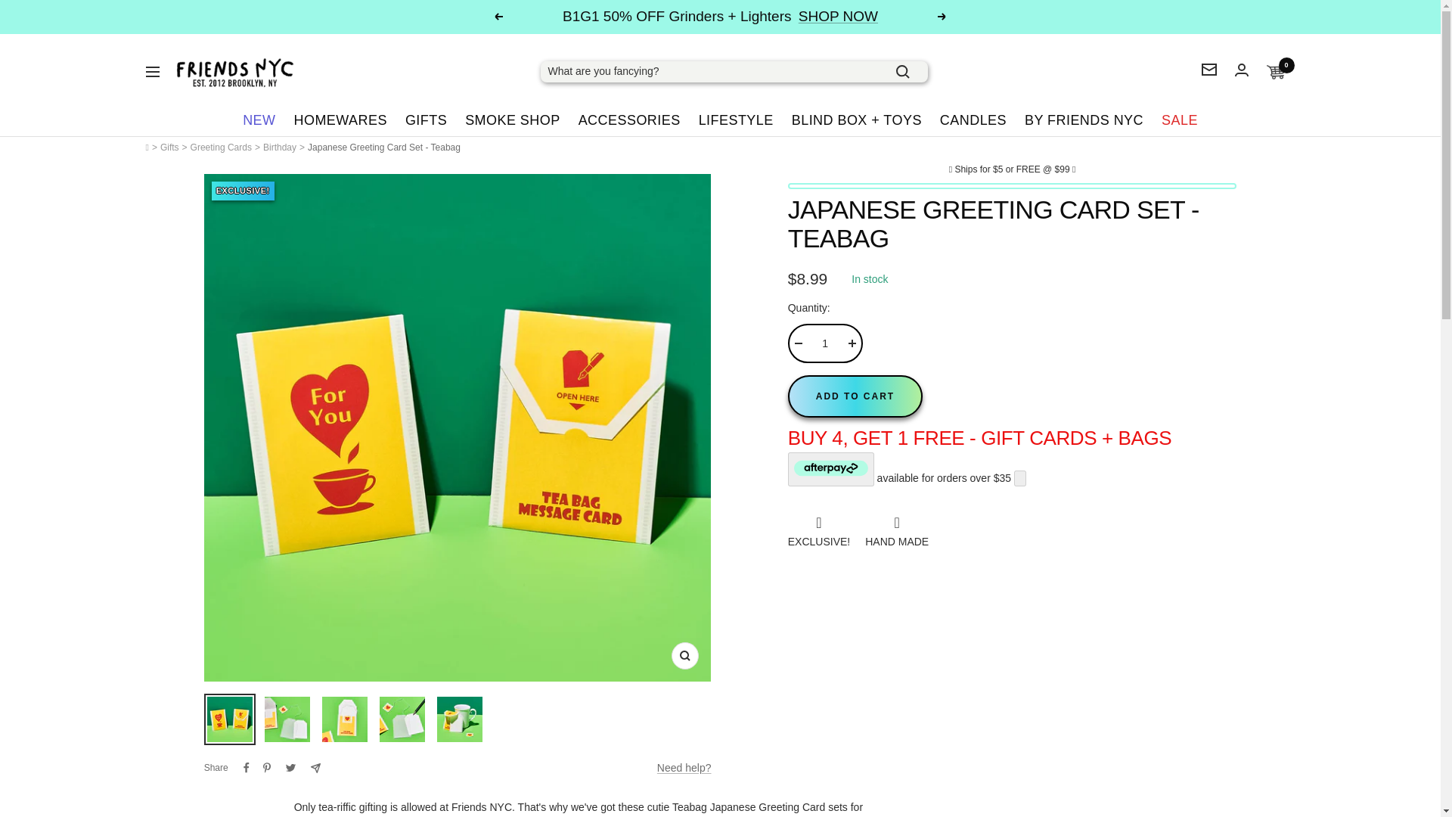 This screenshot has width=1452, height=817. What do you see at coordinates (513, 120) in the screenshot?
I see `SMOKE SHOP` at bounding box center [513, 120].